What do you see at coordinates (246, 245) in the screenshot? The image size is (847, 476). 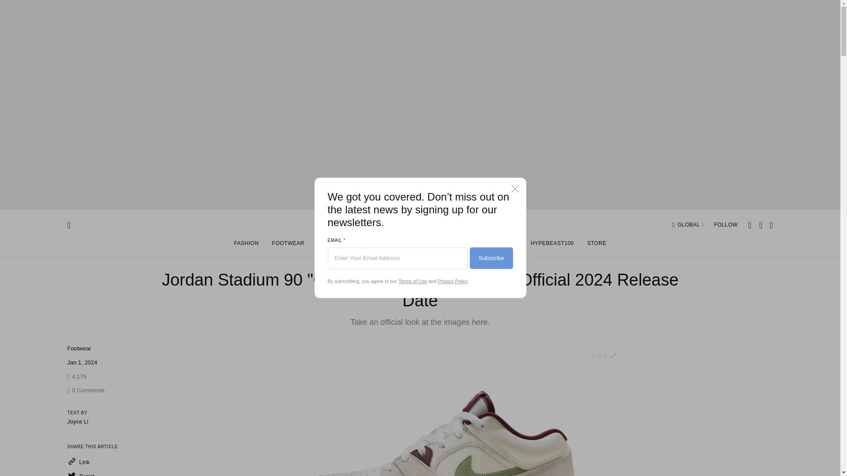 I see `GLOBAL` at bounding box center [246, 245].